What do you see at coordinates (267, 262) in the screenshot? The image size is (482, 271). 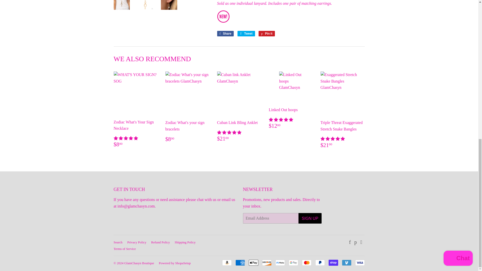 I see `Discover` at bounding box center [267, 262].